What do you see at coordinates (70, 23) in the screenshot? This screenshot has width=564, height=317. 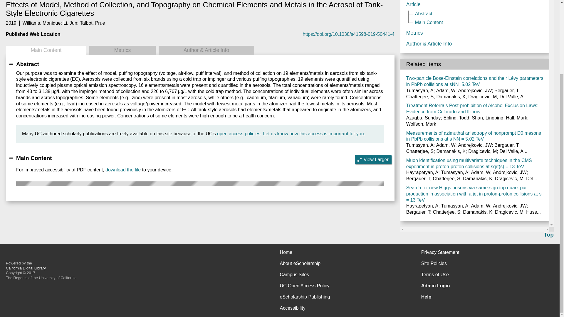 I see `Li, Jun` at bounding box center [70, 23].